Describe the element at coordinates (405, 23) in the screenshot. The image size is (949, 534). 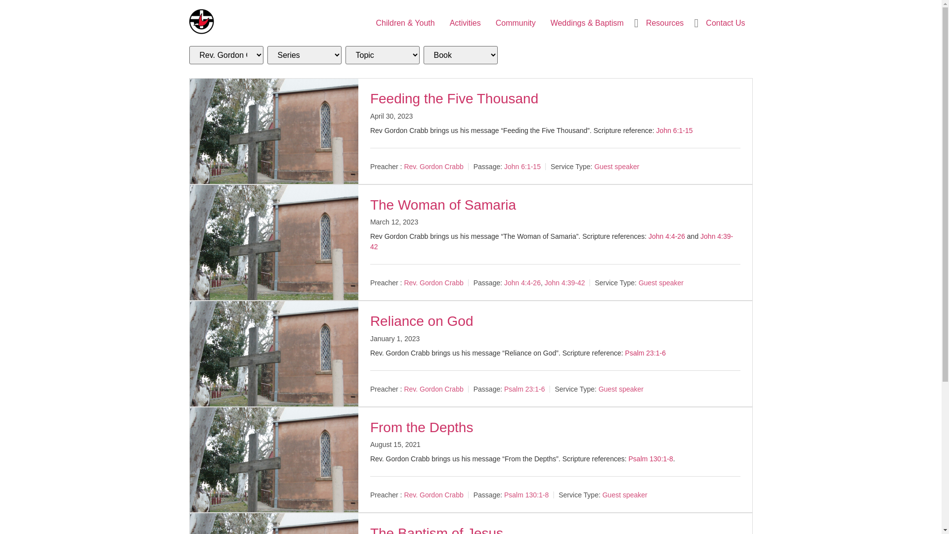
I see `Children & Youth` at that location.